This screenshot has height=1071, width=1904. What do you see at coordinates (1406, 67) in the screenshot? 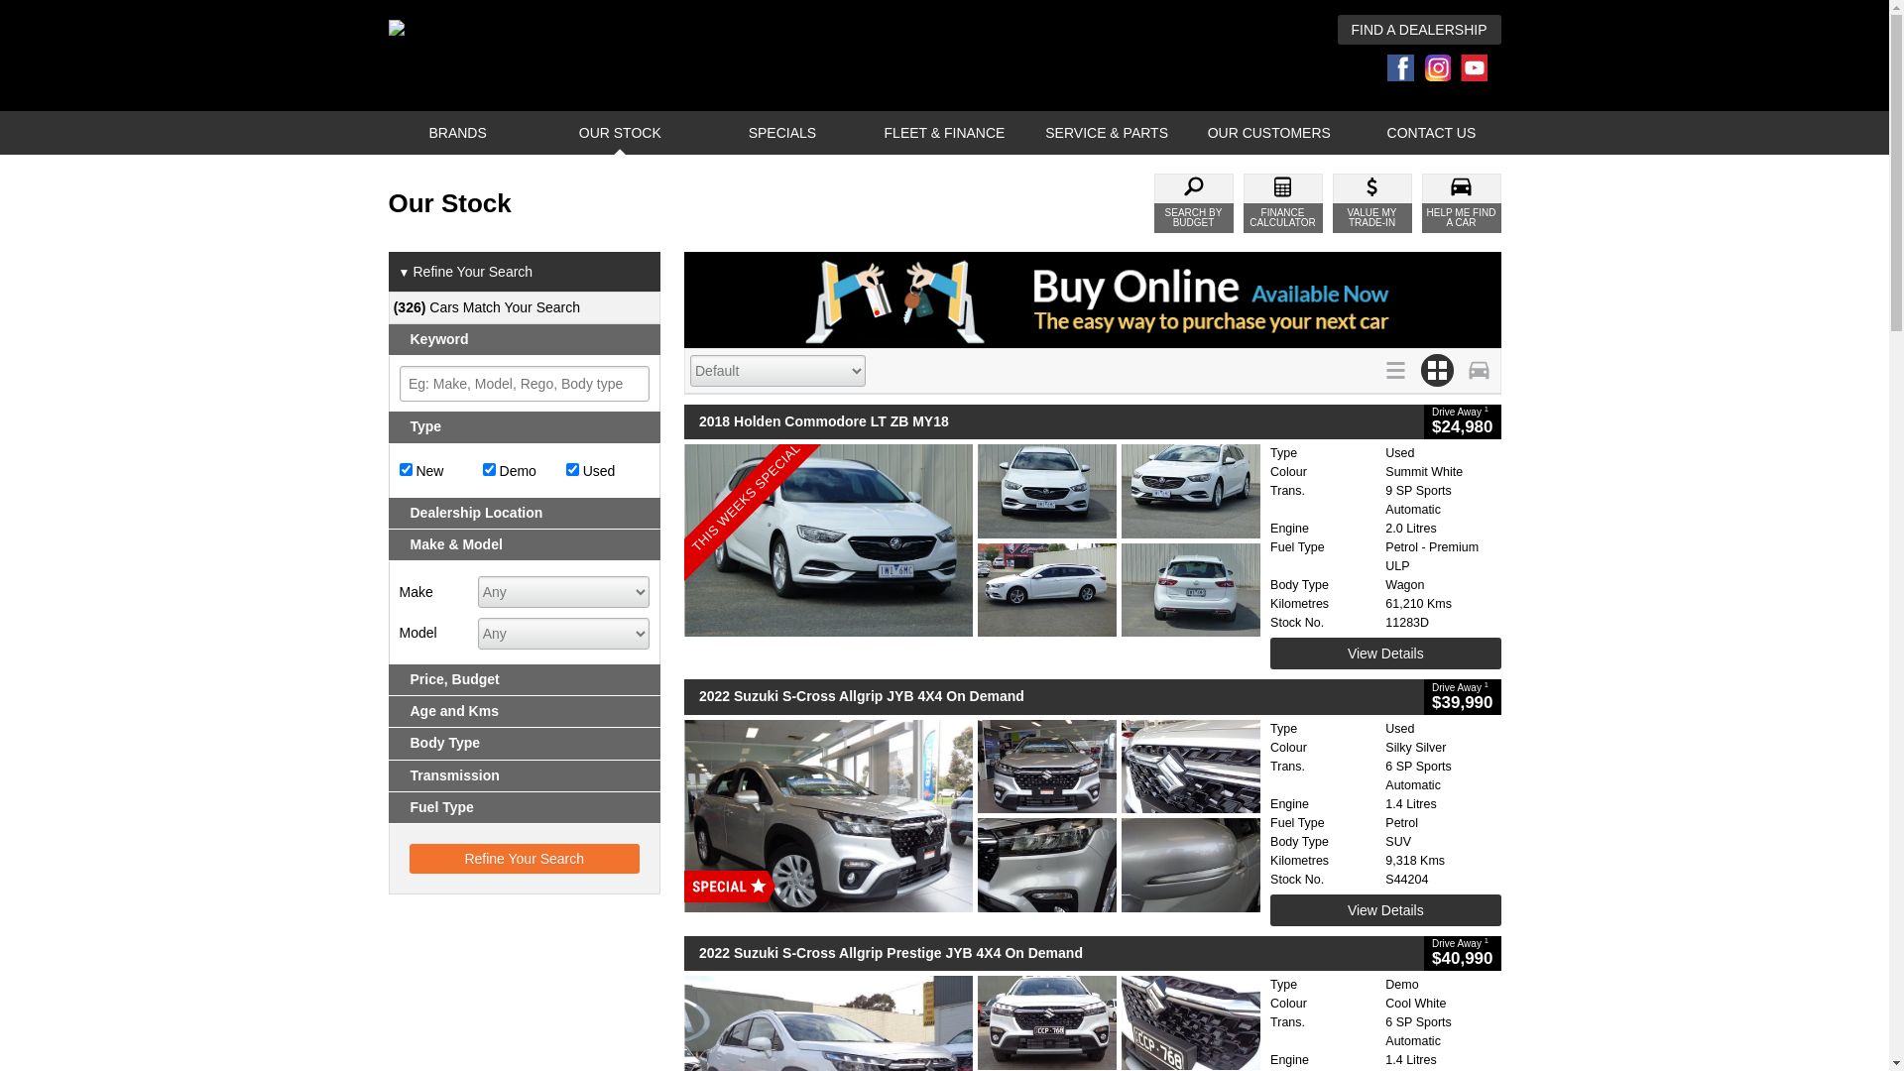
I see `facebook` at bounding box center [1406, 67].